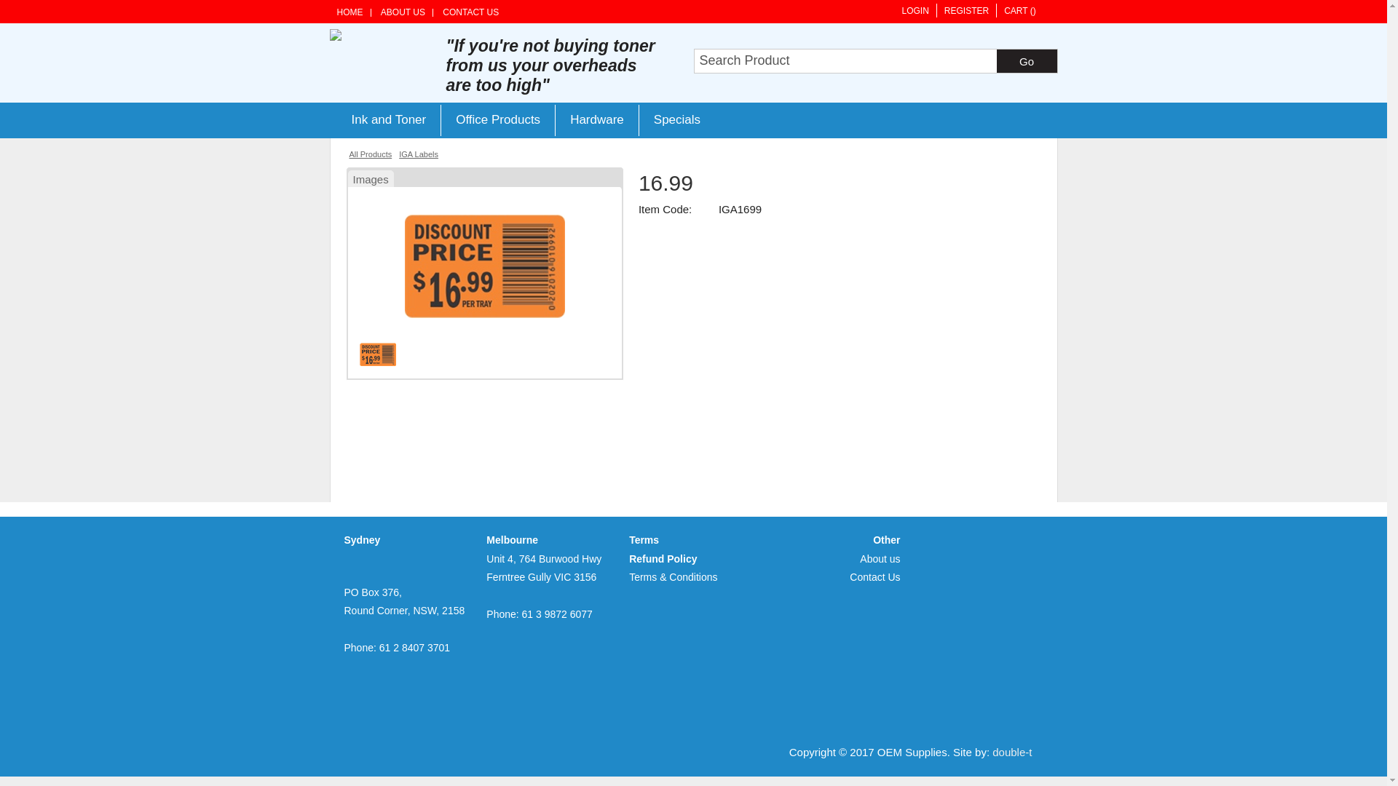  What do you see at coordinates (403, 13) in the screenshot?
I see `ABOUT US` at bounding box center [403, 13].